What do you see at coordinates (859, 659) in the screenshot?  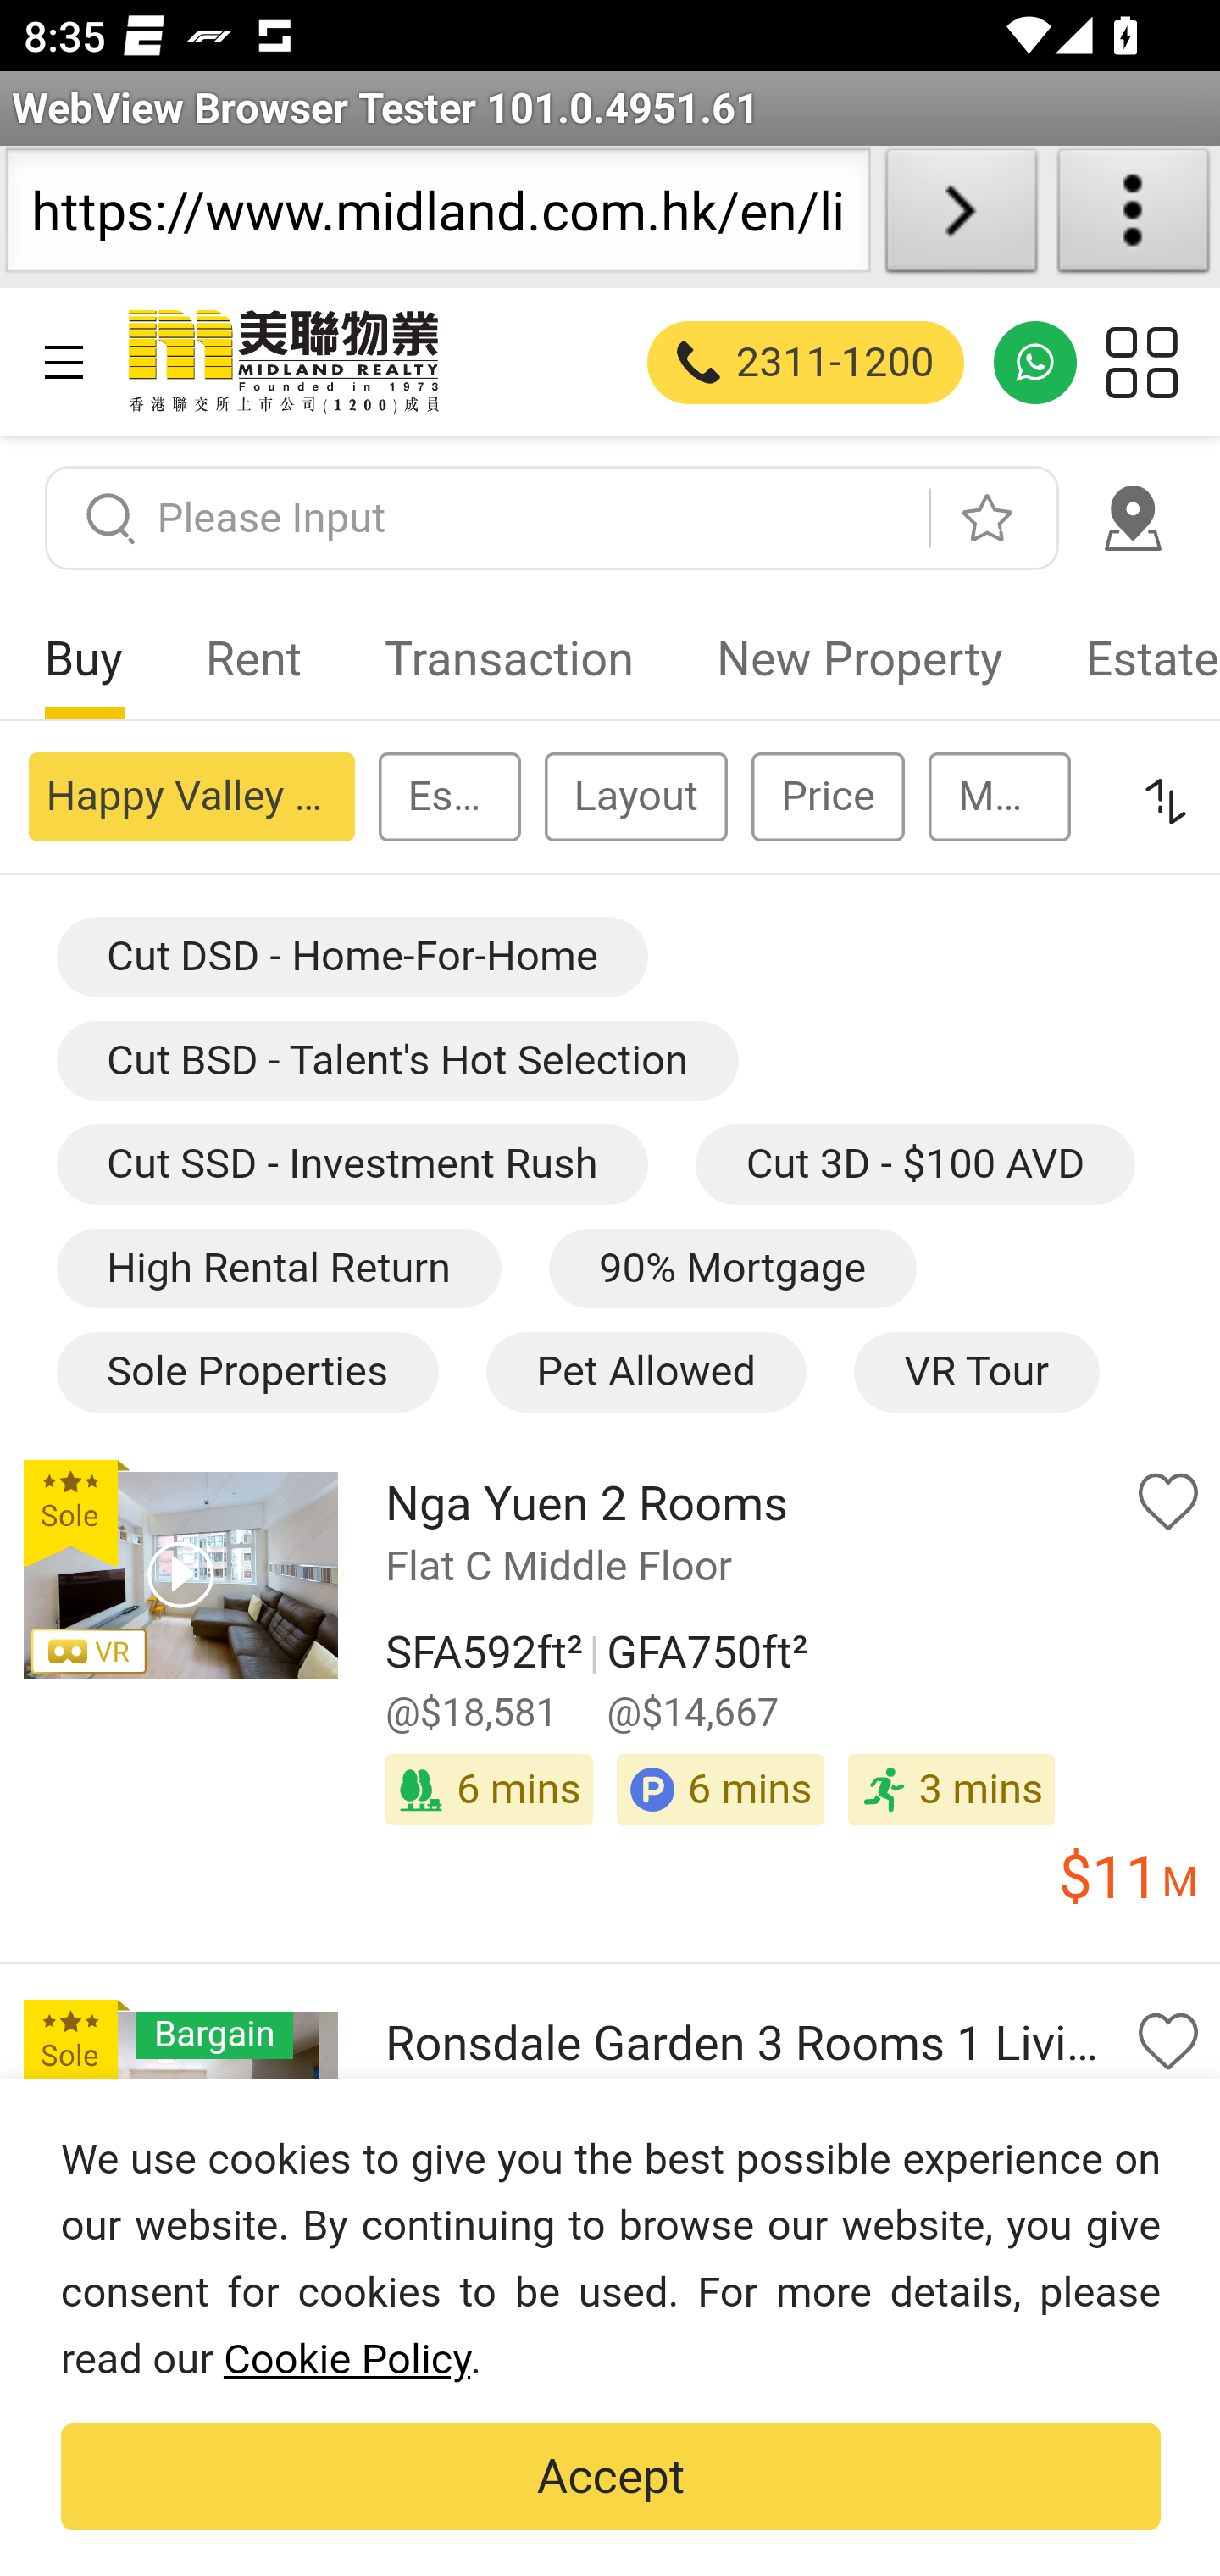 I see `New Property` at bounding box center [859, 659].